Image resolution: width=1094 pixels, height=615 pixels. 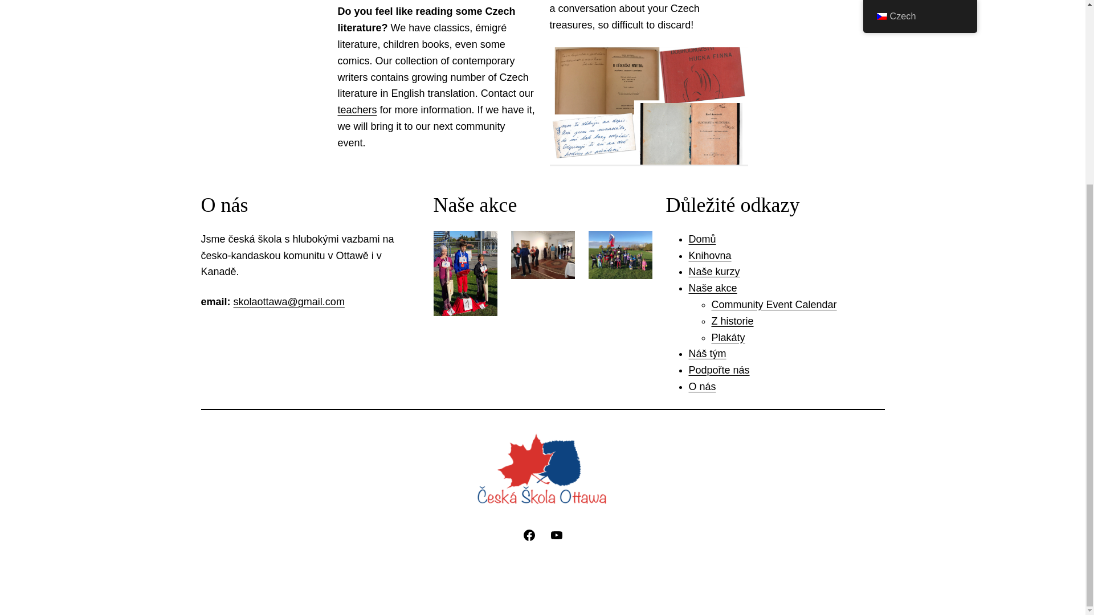 I want to click on Z historie, so click(x=732, y=321).